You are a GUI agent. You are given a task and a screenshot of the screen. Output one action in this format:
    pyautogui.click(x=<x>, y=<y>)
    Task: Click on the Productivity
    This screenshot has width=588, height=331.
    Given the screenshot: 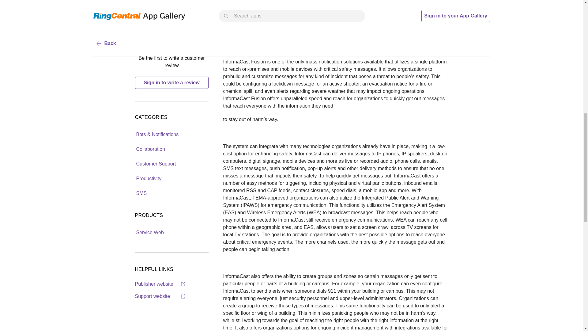 What is the action you would take?
    pyautogui.click(x=149, y=178)
    